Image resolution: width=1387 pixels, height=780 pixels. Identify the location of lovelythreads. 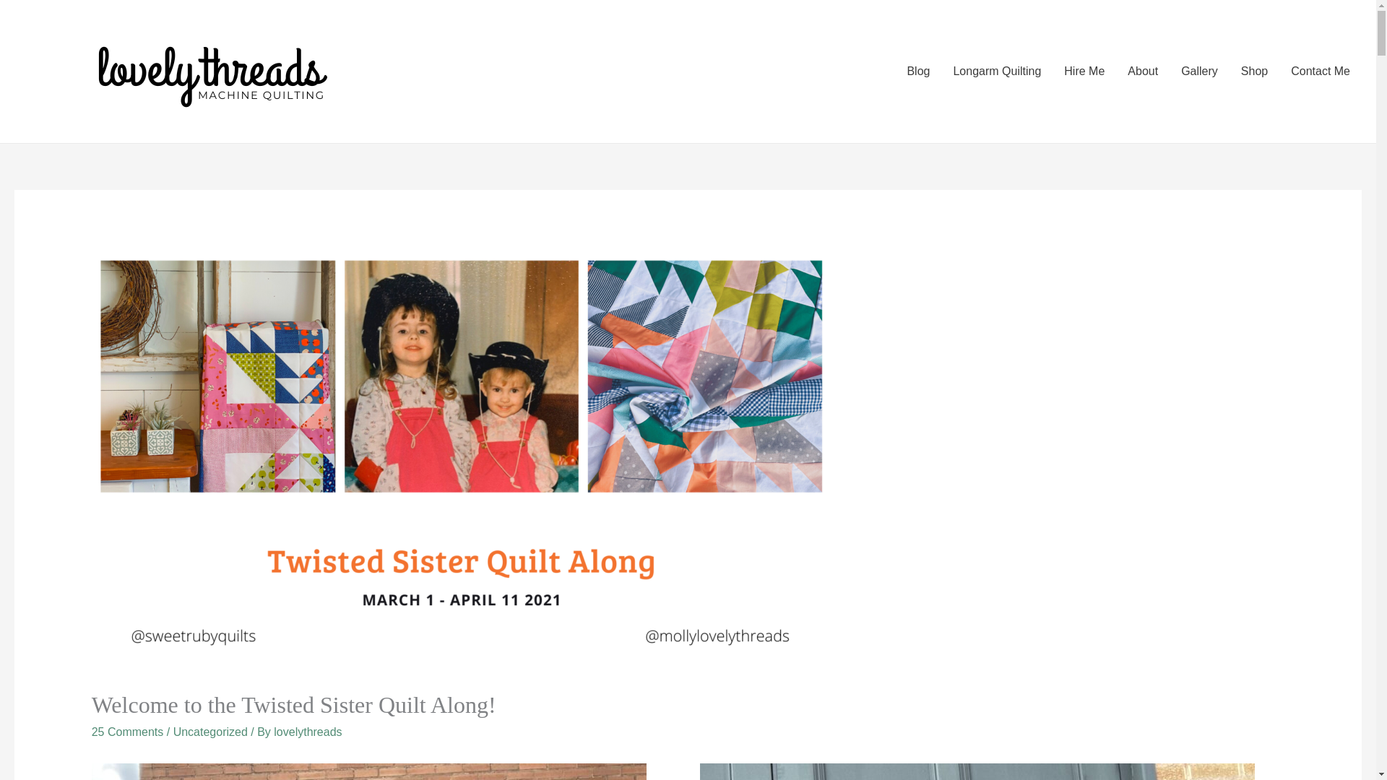
(307, 732).